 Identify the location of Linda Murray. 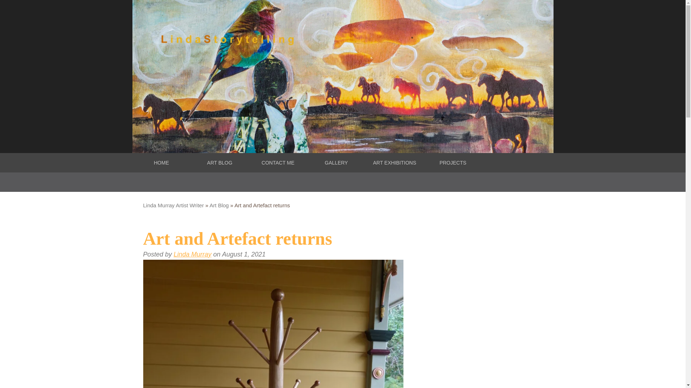
(193, 254).